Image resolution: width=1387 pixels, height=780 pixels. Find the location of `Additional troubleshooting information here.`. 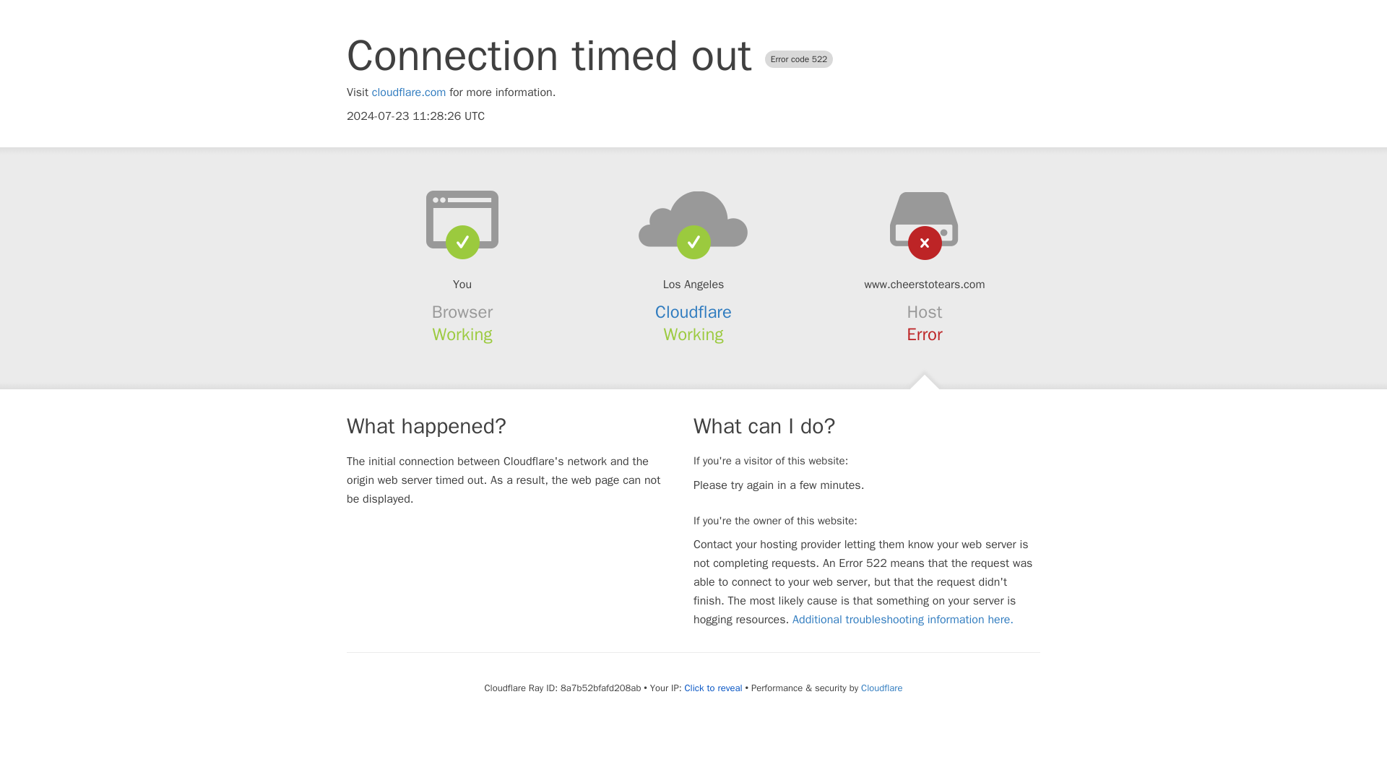

Additional troubleshooting information here. is located at coordinates (903, 620).